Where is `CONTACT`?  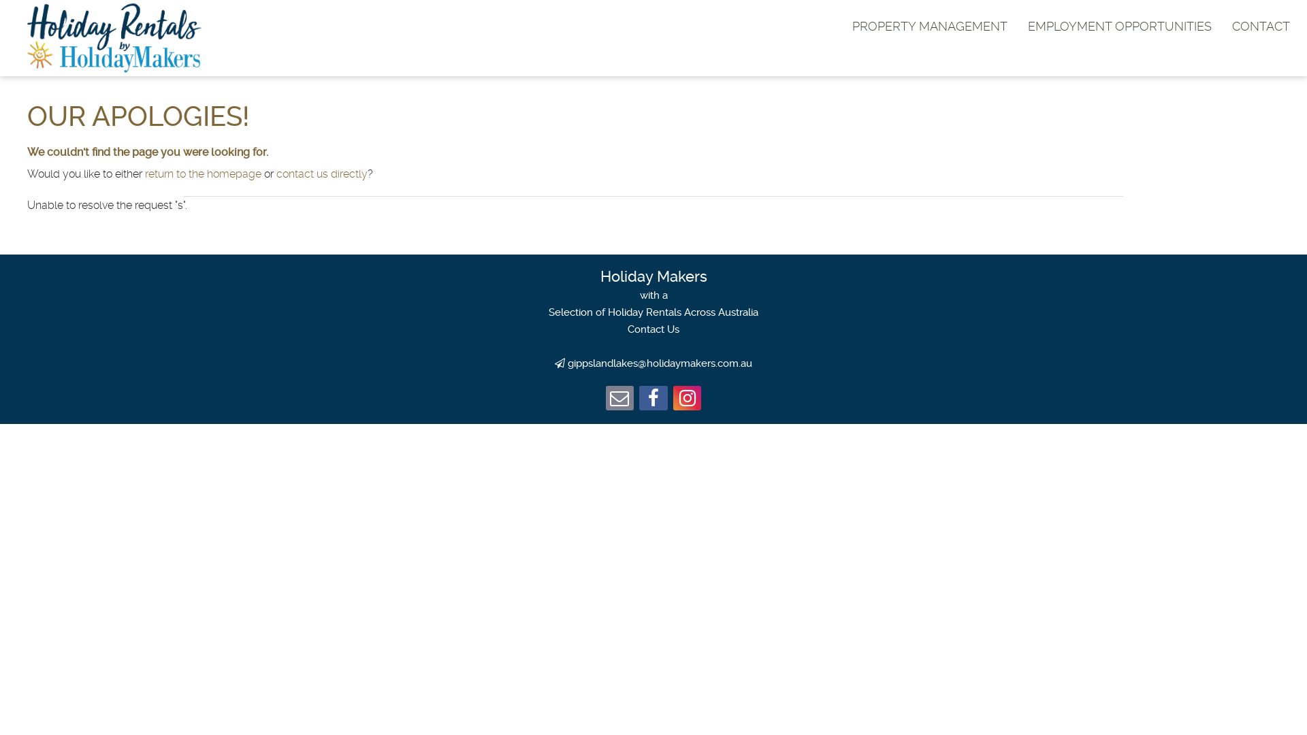 CONTACT is located at coordinates (1261, 26).